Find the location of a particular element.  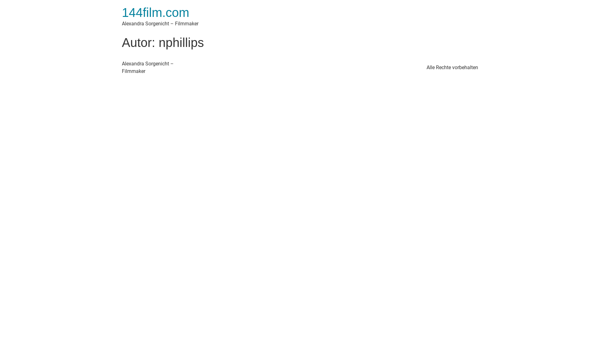

144film.com is located at coordinates (156, 13).